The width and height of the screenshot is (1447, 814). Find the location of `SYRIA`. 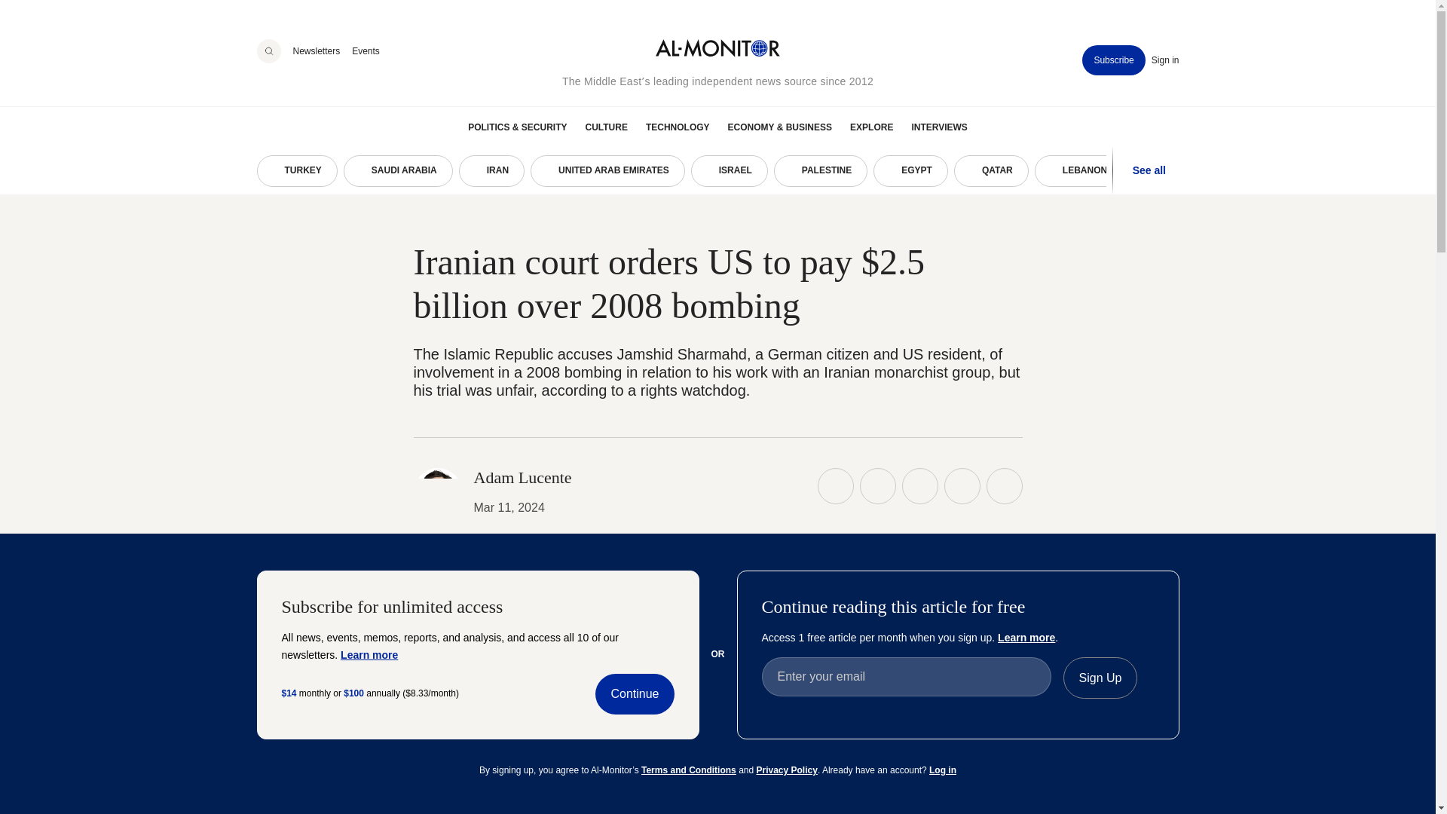

SYRIA is located at coordinates (1242, 171).